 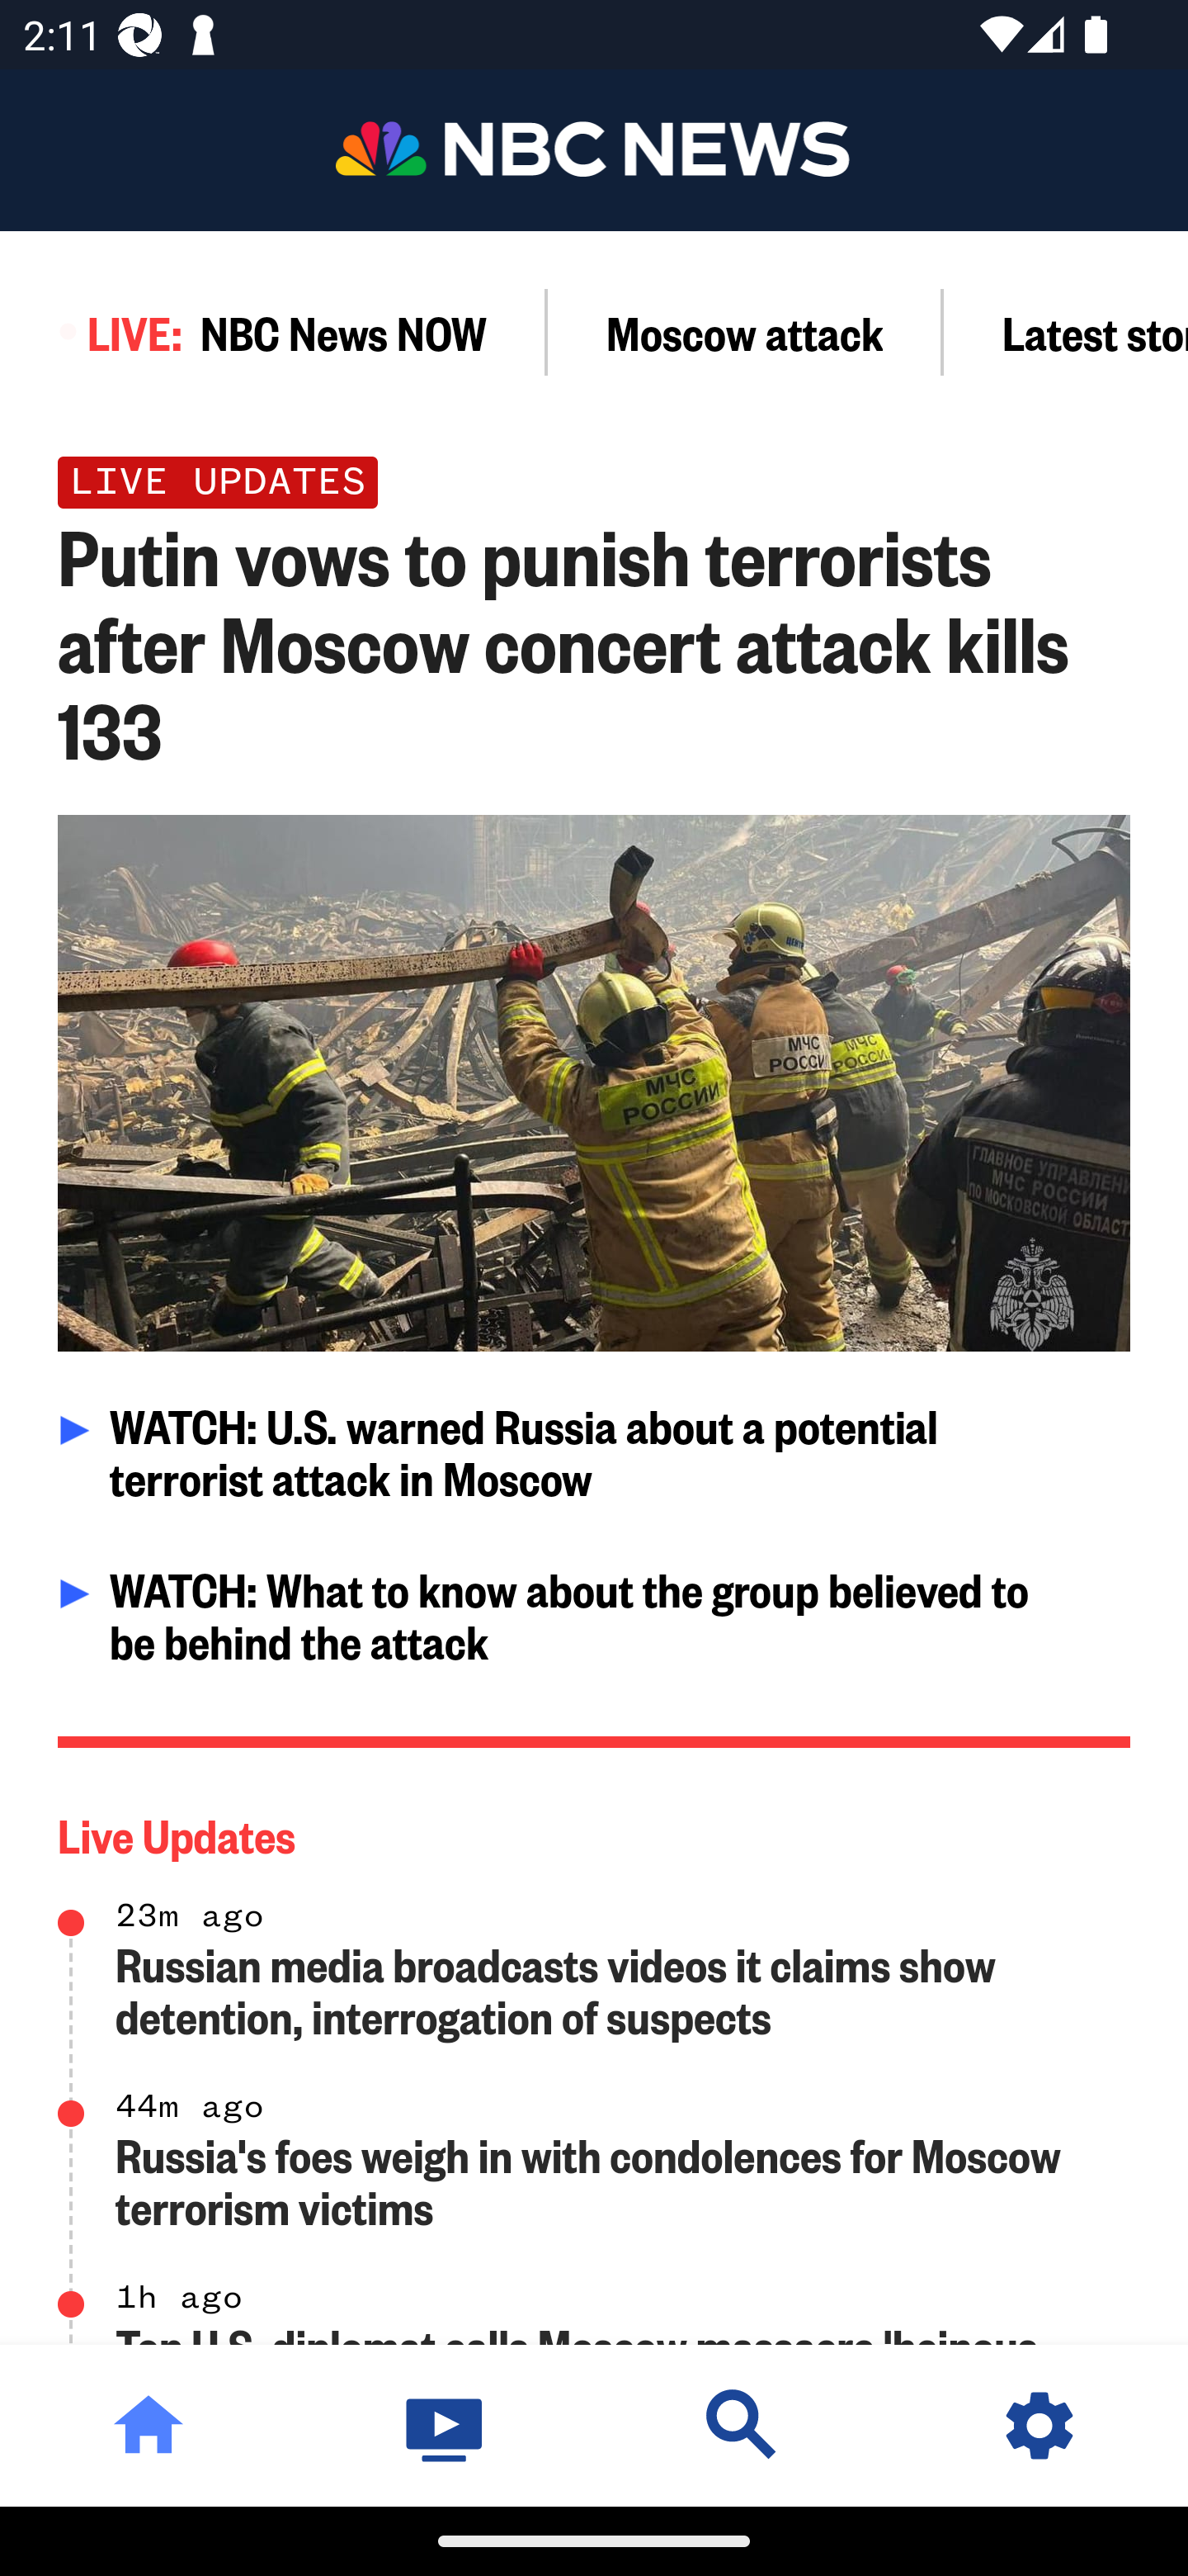 What do you see at coordinates (1066, 332) in the screenshot?
I see `Latest stories Section,Latest stories` at bounding box center [1066, 332].